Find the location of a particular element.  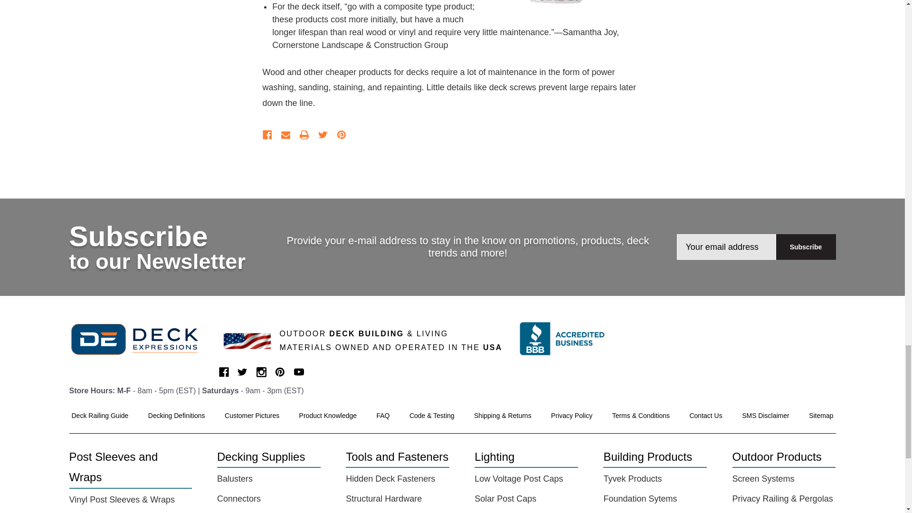

Instagram is located at coordinates (261, 372).